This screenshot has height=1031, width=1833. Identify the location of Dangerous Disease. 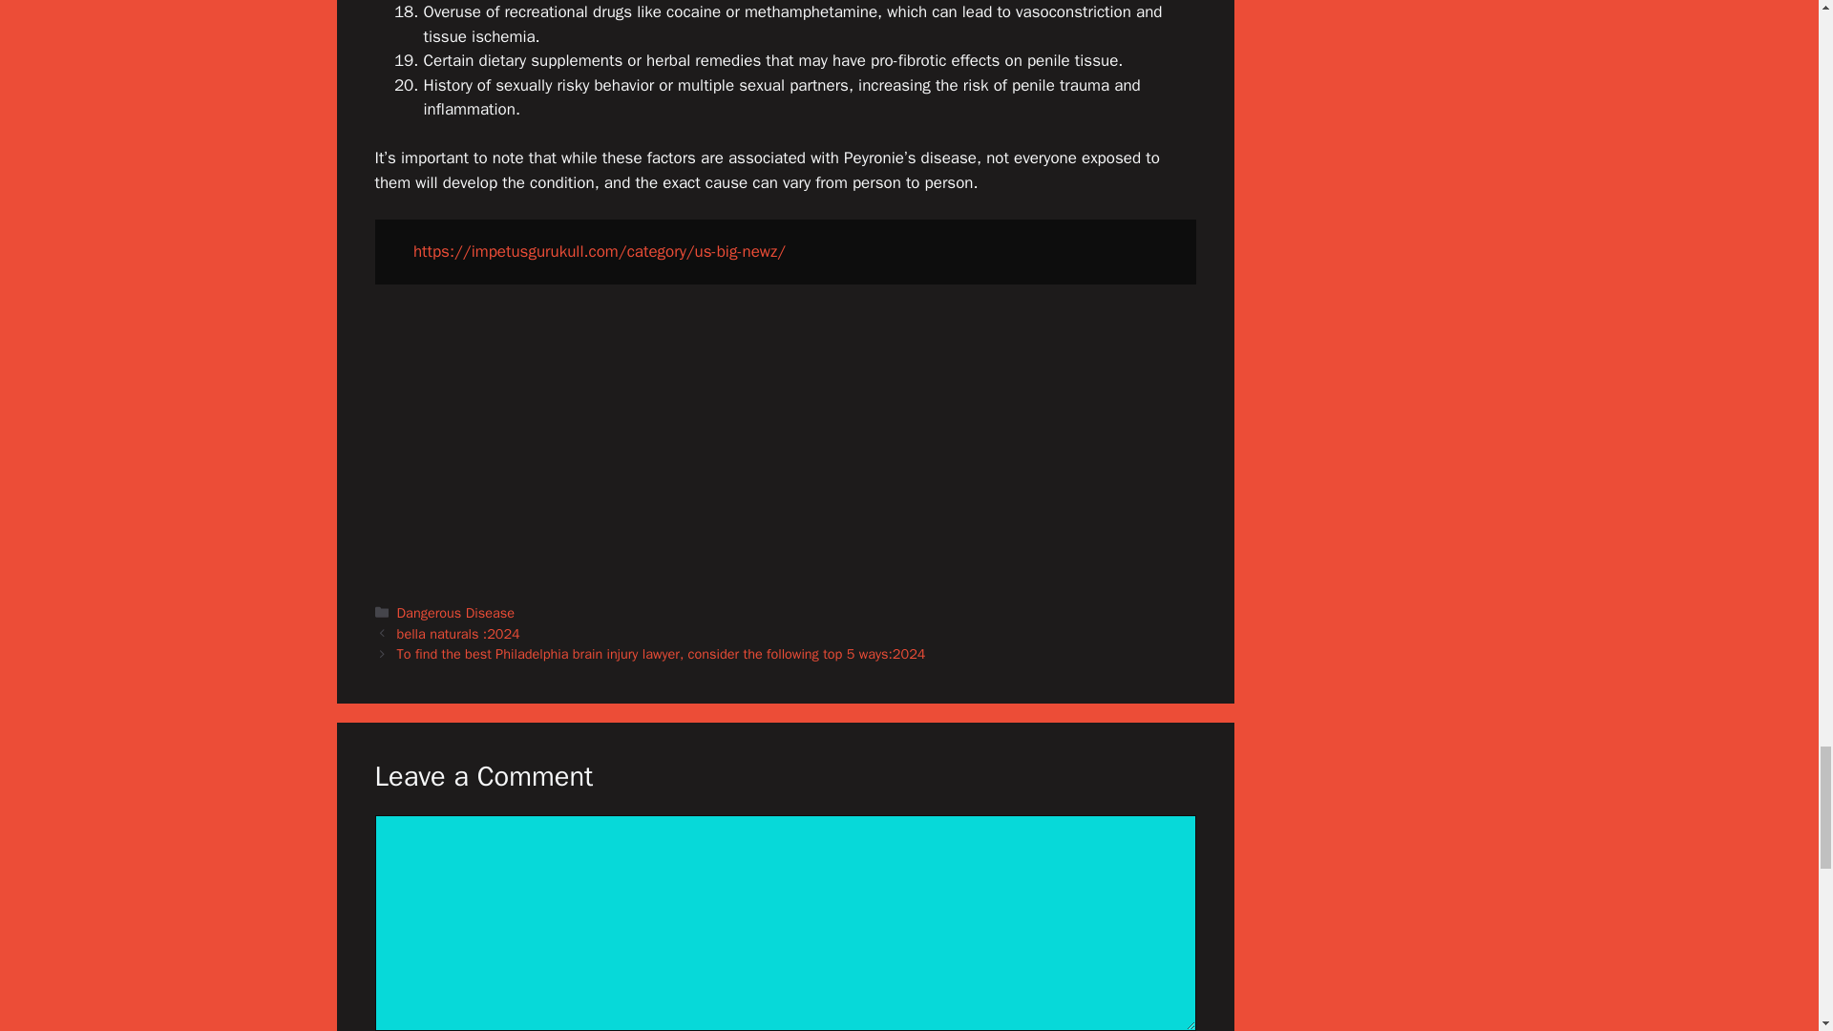
(456, 613).